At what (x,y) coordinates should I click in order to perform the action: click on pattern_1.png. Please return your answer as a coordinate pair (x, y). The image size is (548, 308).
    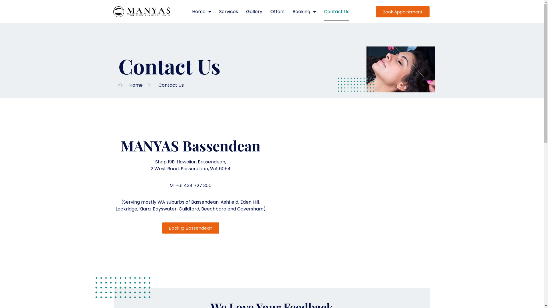
    Looking at the image, I should click on (123, 287).